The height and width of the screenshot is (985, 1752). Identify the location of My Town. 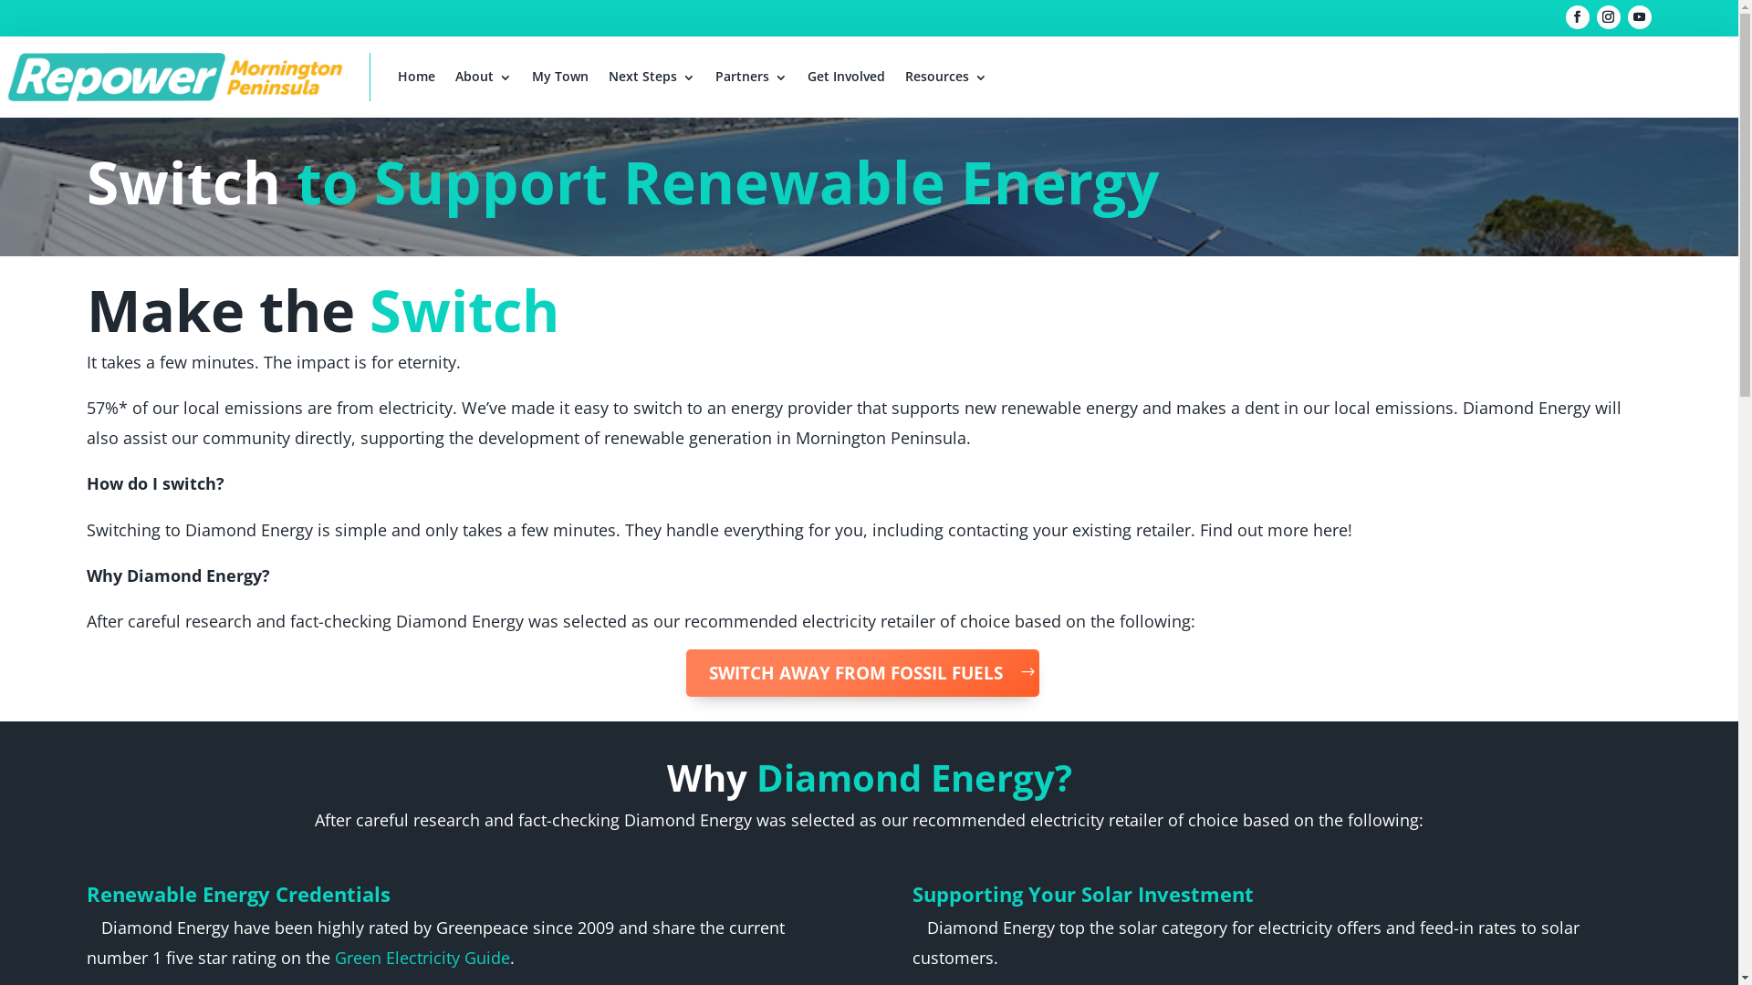
(560, 77).